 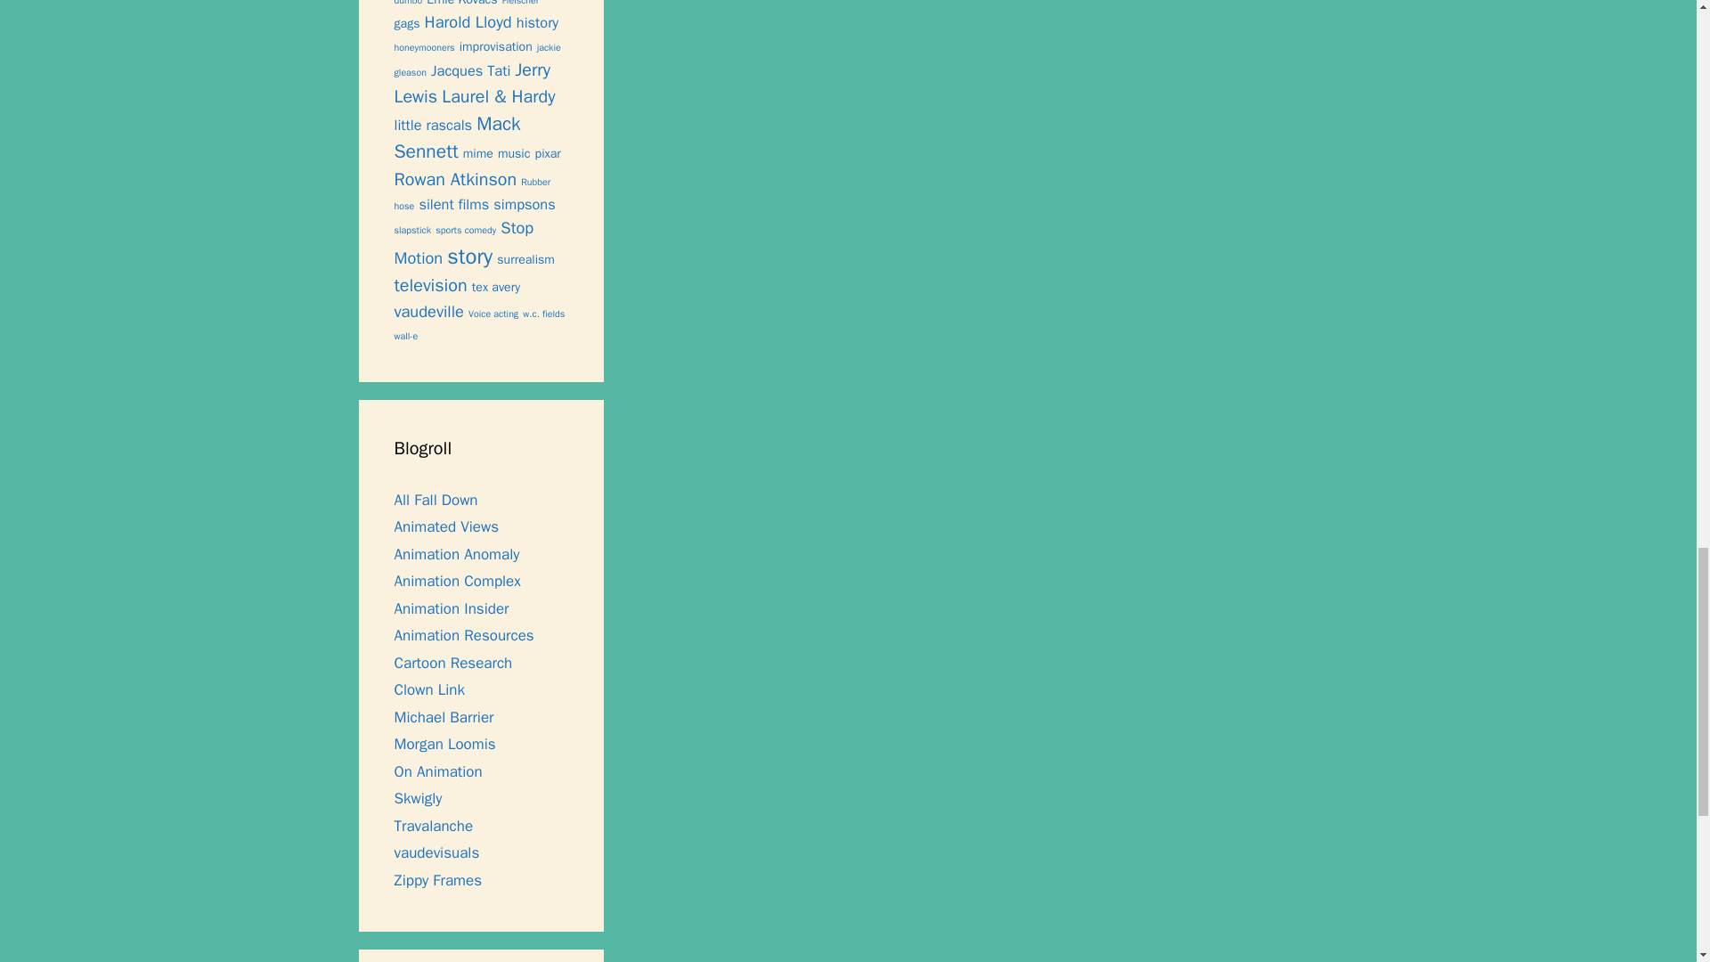 I want to click on improvisation, so click(x=495, y=46).